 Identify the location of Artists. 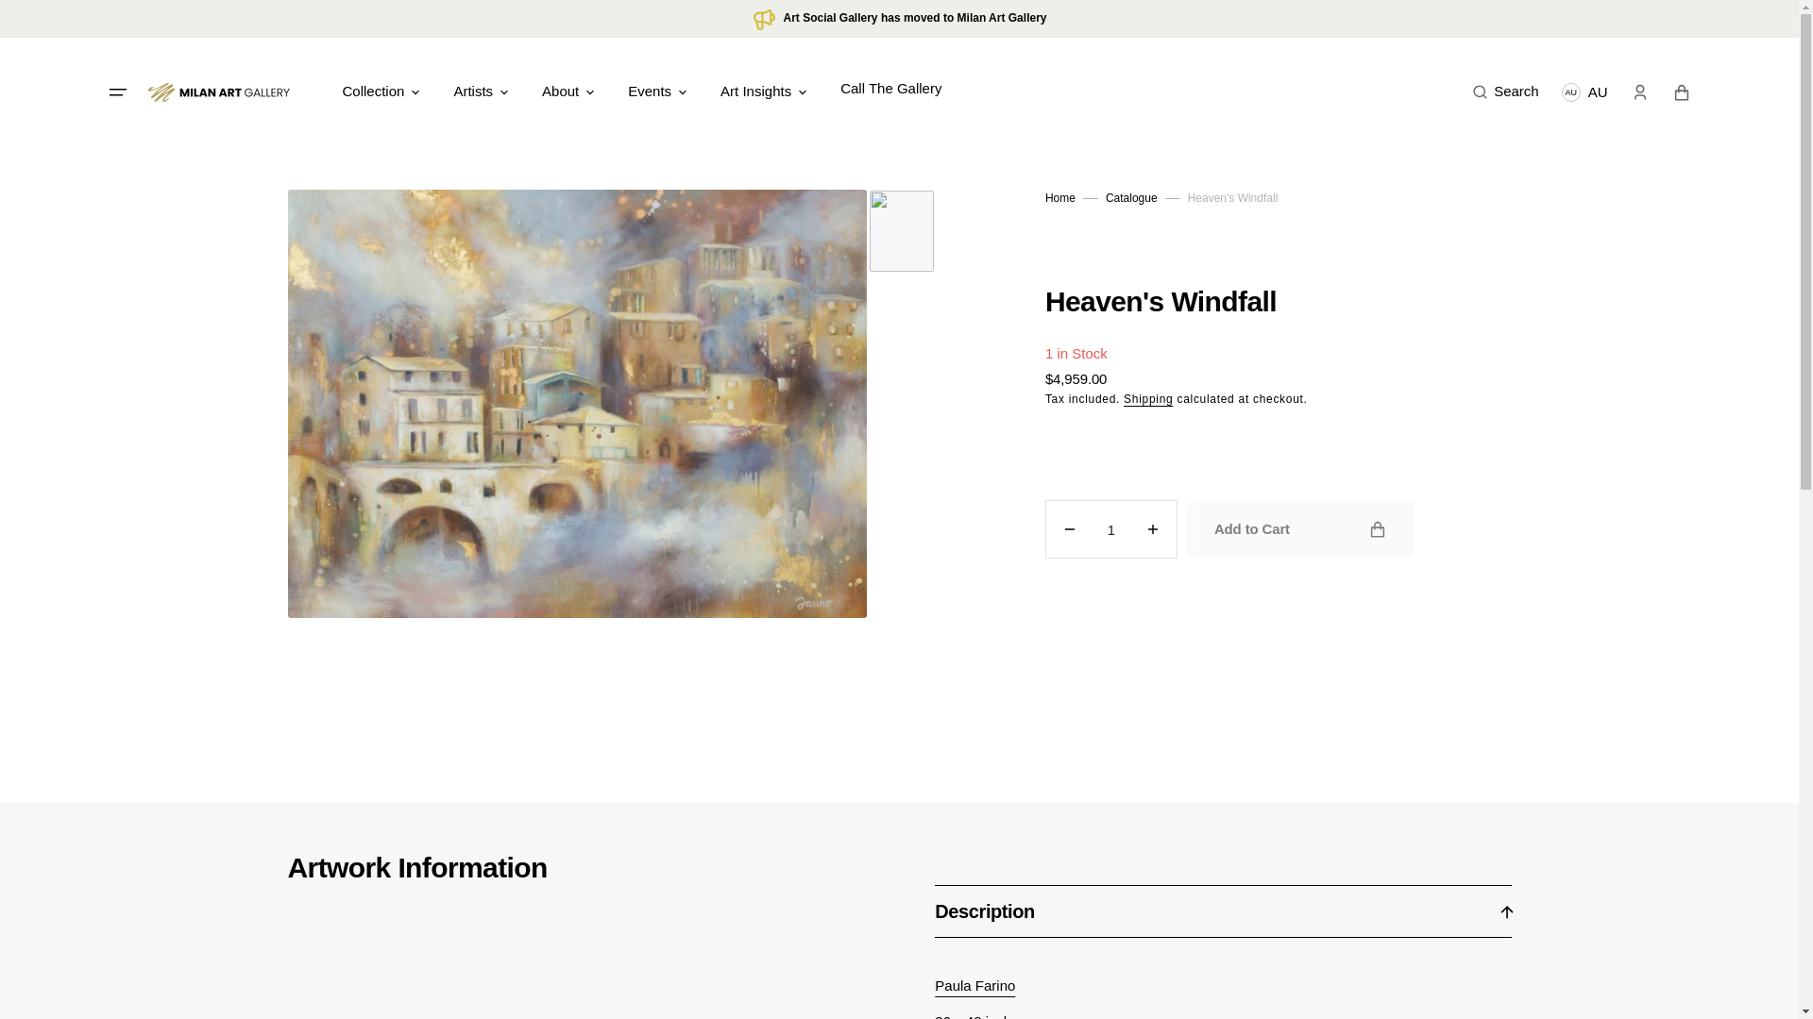
(473, 92).